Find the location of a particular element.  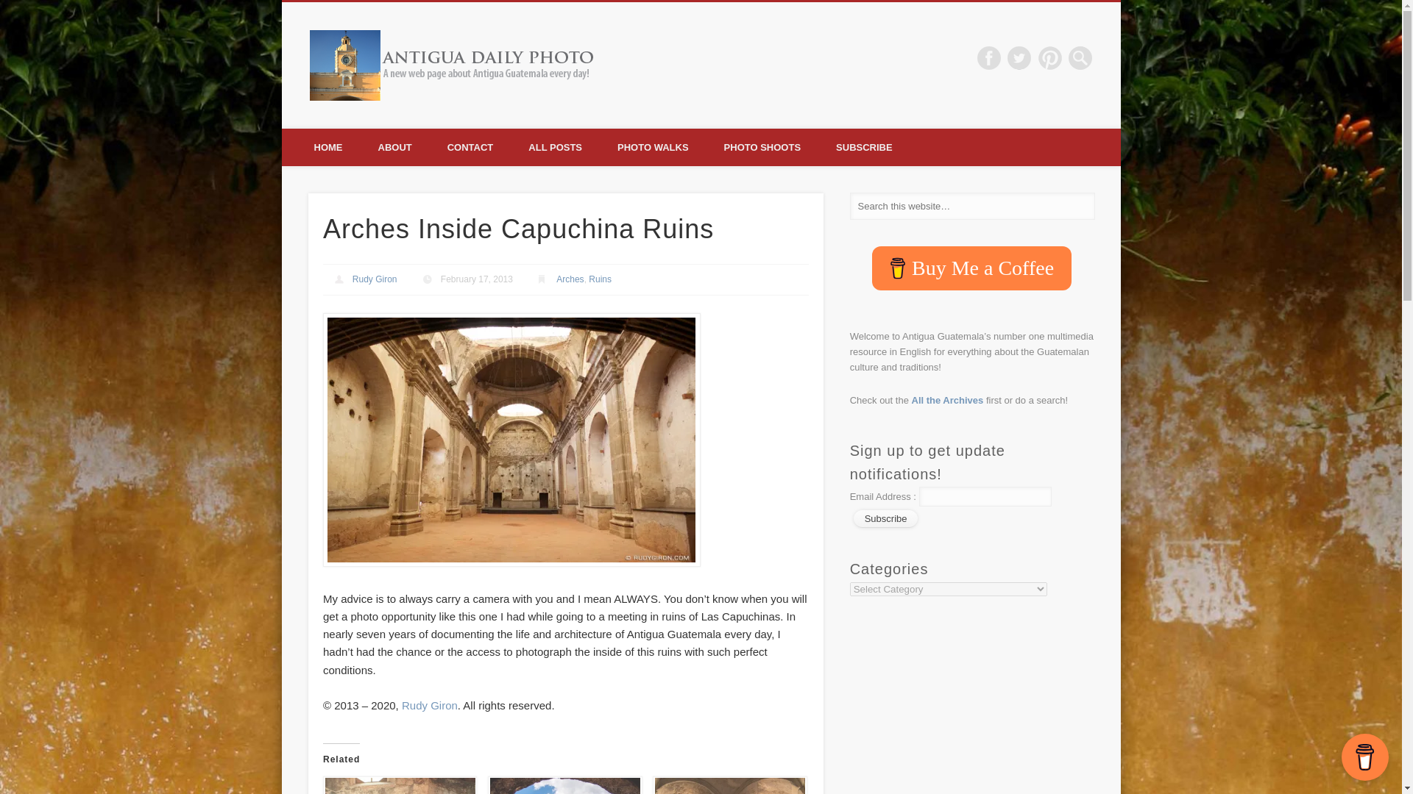

Las Capuchinas Ruins Stairway is located at coordinates (398, 785).